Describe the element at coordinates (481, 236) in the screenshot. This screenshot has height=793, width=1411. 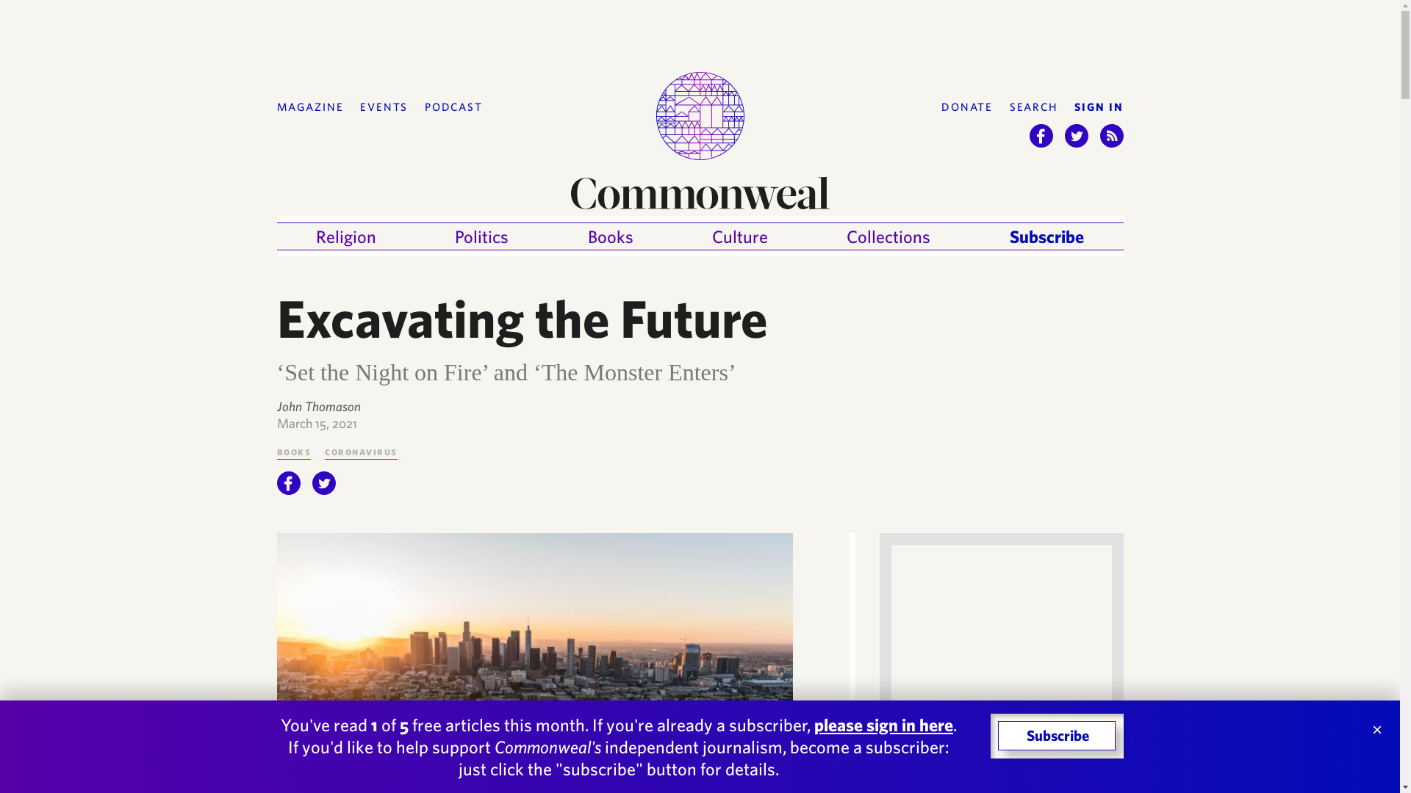
I see `Politics` at that location.